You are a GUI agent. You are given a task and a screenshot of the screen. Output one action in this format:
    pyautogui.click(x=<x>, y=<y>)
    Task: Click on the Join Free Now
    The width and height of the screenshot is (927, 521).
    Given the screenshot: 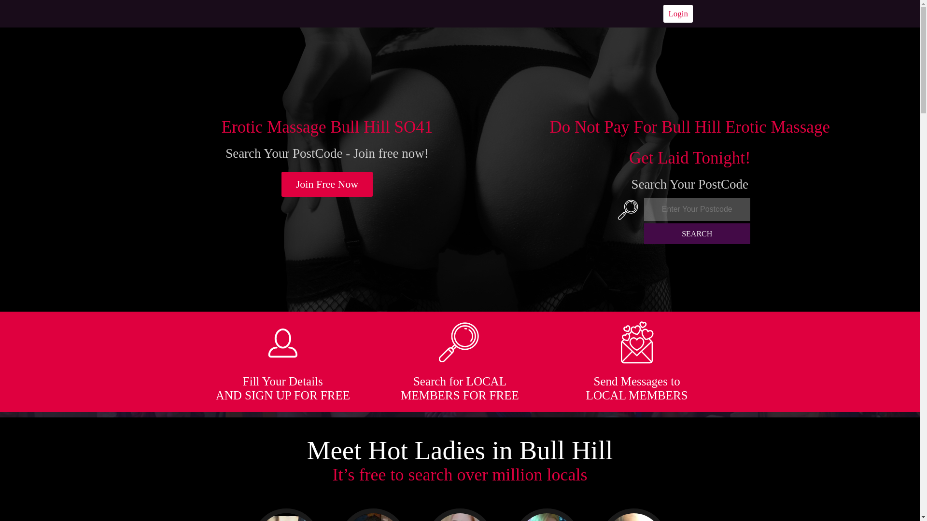 What is the action you would take?
    pyautogui.click(x=327, y=184)
    